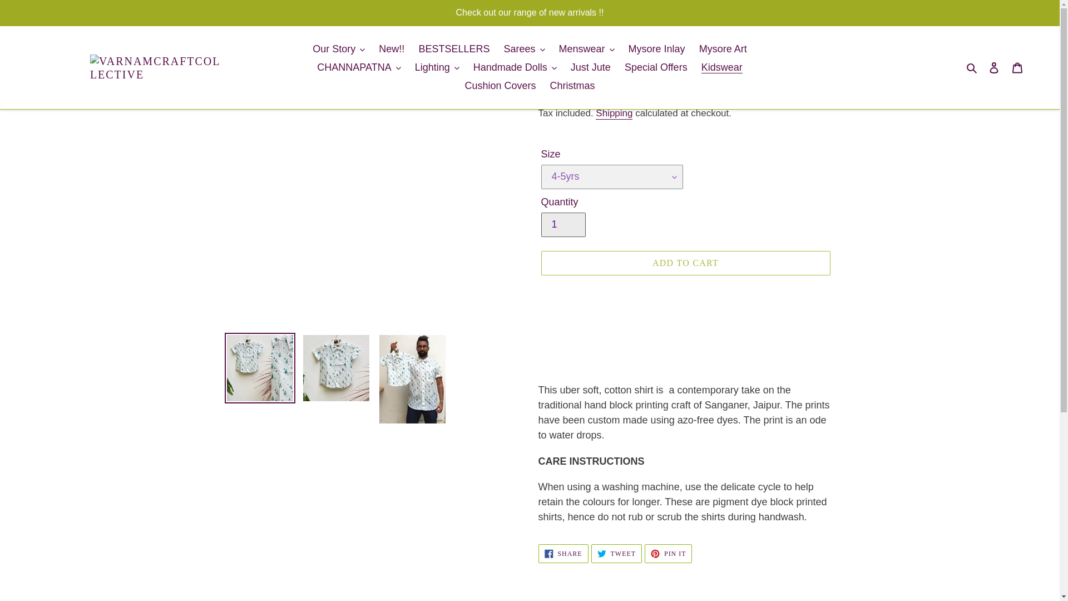 Image resolution: width=1068 pixels, height=601 pixels. What do you see at coordinates (563, 225) in the screenshot?
I see `1` at bounding box center [563, 225].